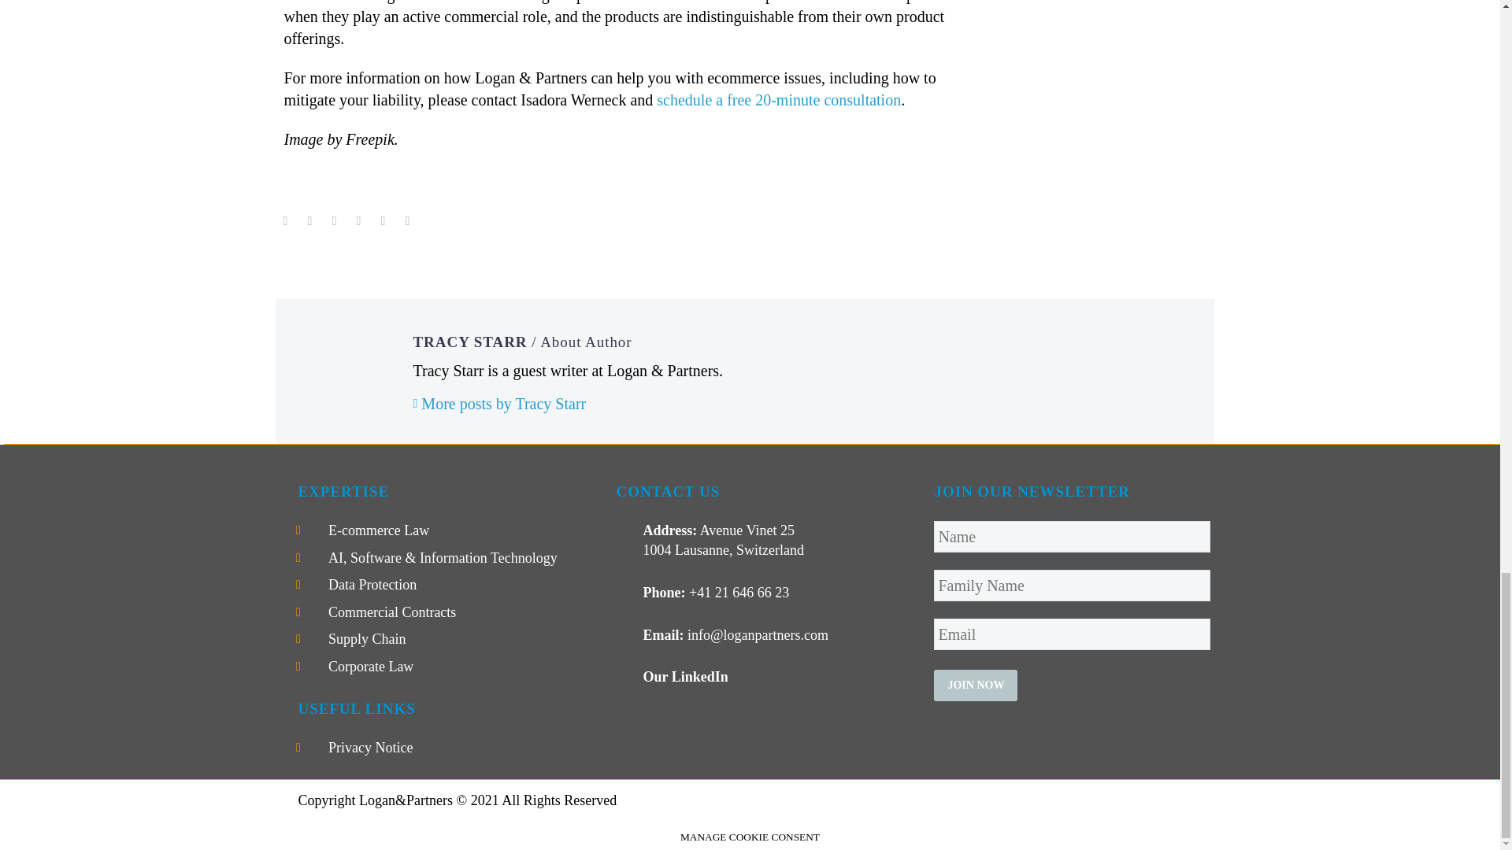  What do you see at coordinates (383, 221) in the screenshot?
I see `LinkedIn` at bounding box center [383, 221].